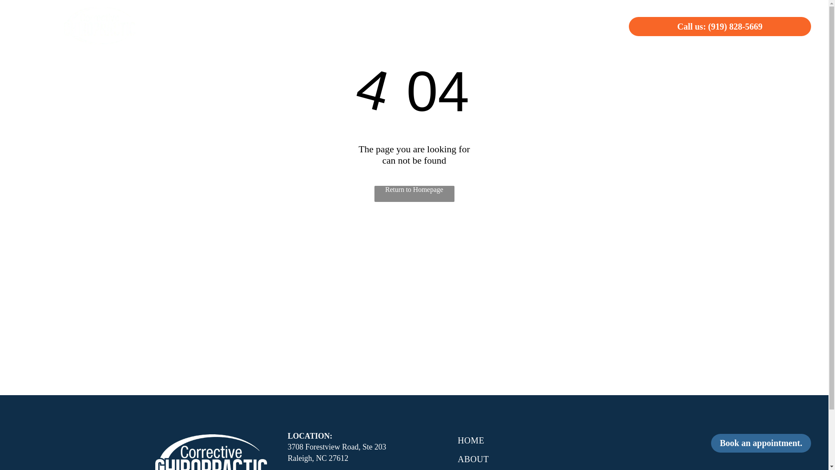 This screenshot has width=835, height=470. I want to click on SERVICES, so click(389, 26).